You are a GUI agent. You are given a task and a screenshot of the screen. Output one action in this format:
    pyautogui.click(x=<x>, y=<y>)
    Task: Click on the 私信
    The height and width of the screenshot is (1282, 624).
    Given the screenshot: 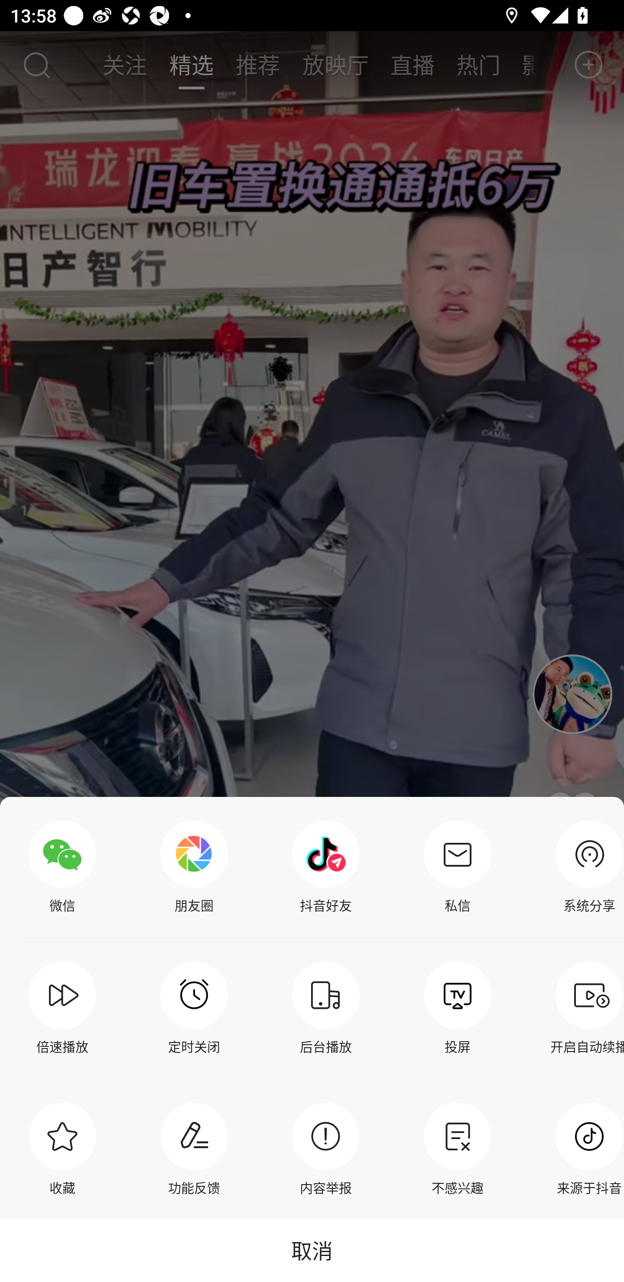 What is the action you would take?
    pyautogui.click(x=458, y=867)
    